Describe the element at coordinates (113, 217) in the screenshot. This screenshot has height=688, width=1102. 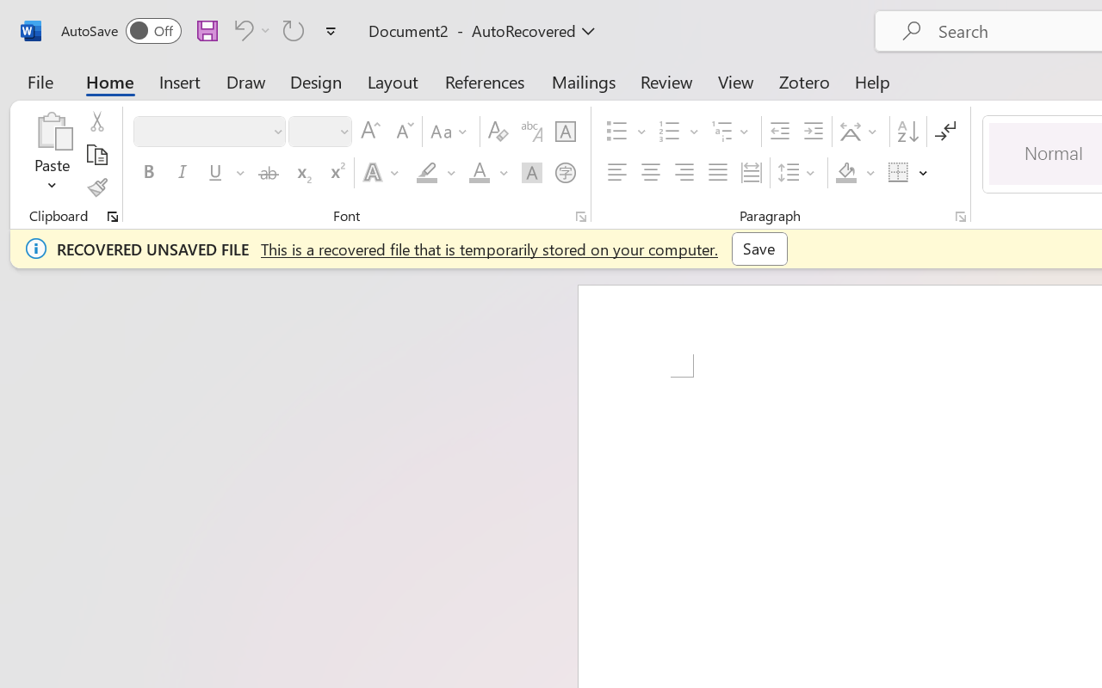
I see `Office Clipboard...` at that location.